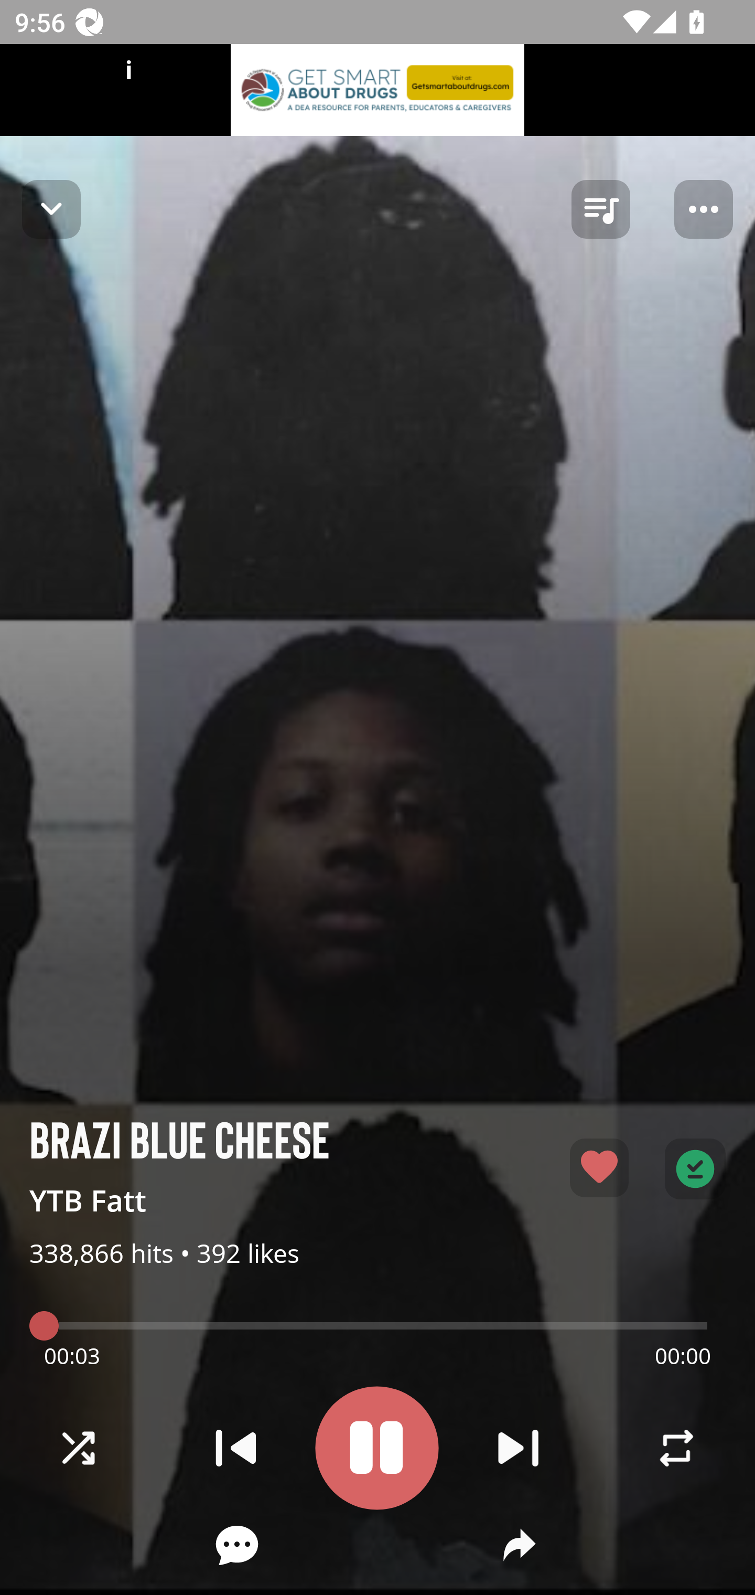 This screenshot has height=1595, width=755. I want to click on Player options, so click(704, 210).